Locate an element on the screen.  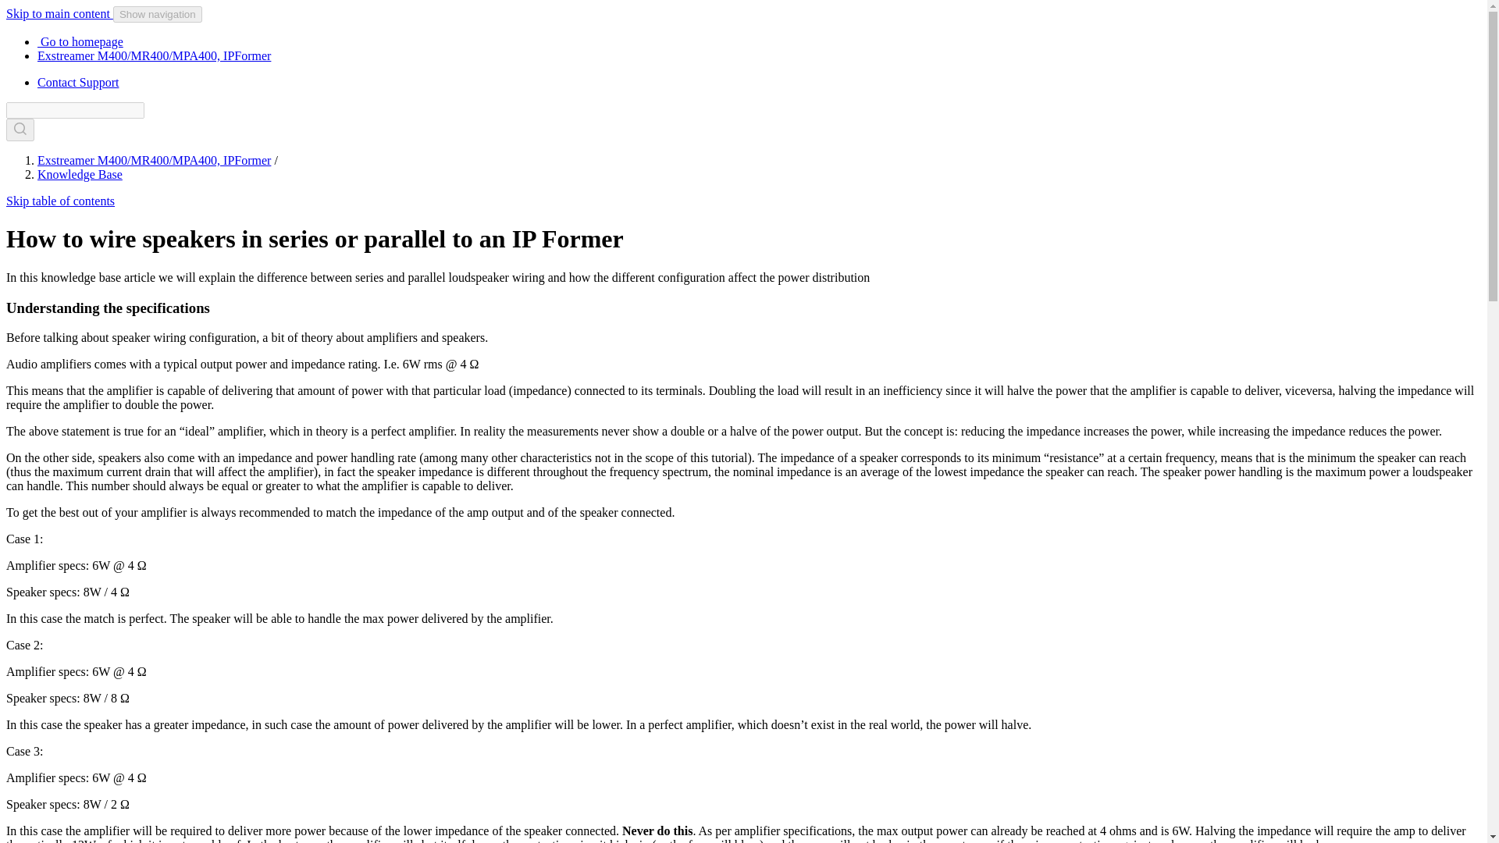
Contact Support is located at coordinates (78, 83).